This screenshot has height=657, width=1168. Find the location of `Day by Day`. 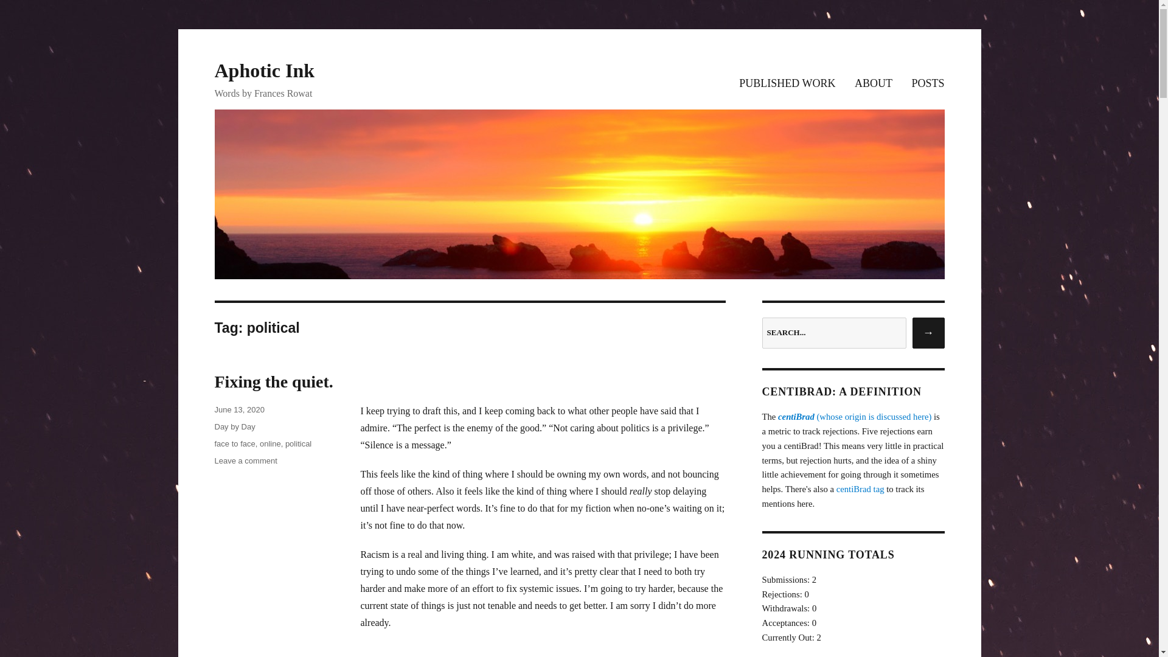

Day by Day is located at coordinates (298, 443).